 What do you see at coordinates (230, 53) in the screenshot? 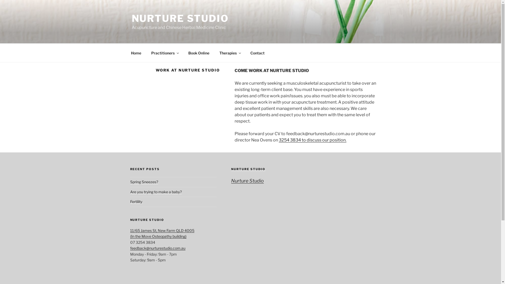
I see `Therapies` at bounding box center [230, 53].